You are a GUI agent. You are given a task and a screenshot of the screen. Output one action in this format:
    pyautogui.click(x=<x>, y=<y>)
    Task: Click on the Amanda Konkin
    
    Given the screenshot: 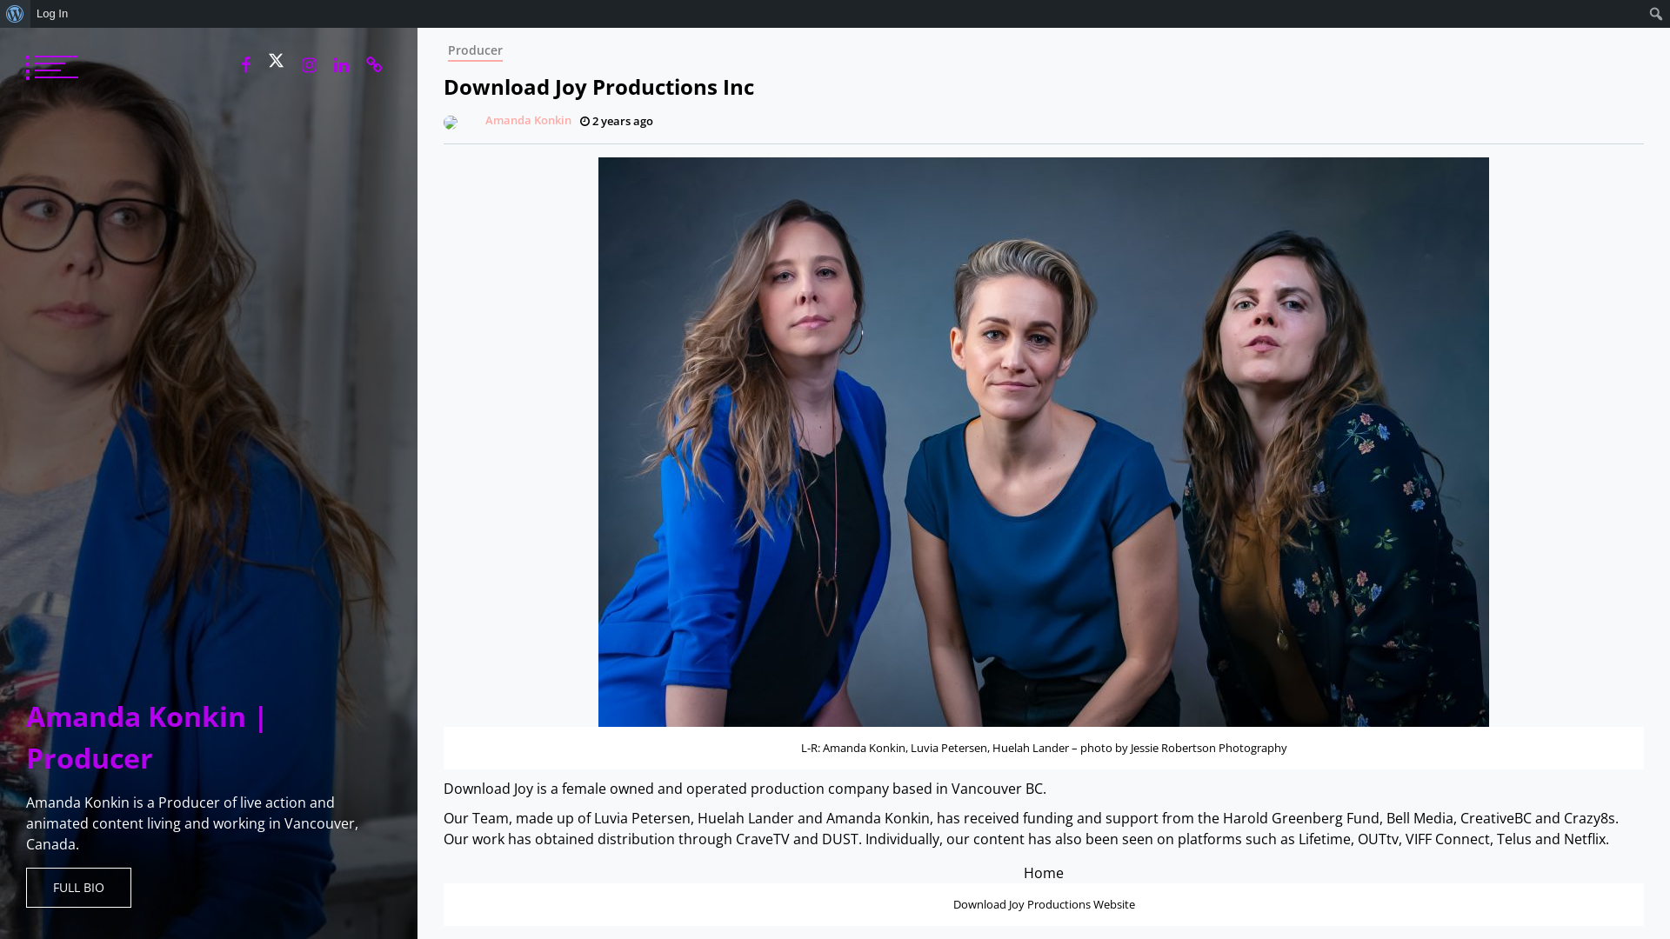 What is the action you would take?
    pyautogui.click(x=507, y=121)
    